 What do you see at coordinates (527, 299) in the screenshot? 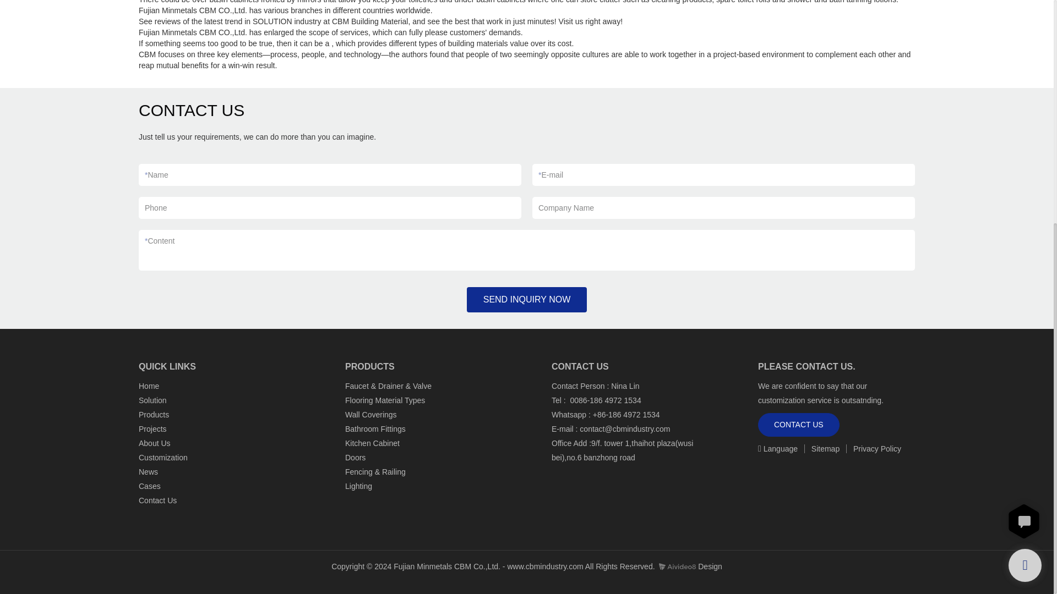
I see `SEND INQUIRY NOW` at bounding box center [527, 299].